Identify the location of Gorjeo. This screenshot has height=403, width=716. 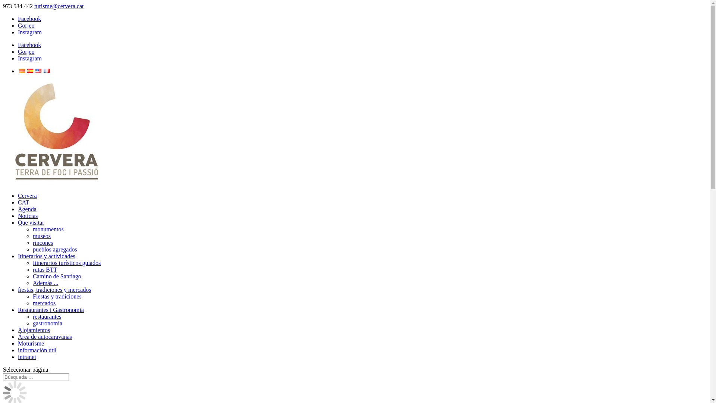
(26, 51).